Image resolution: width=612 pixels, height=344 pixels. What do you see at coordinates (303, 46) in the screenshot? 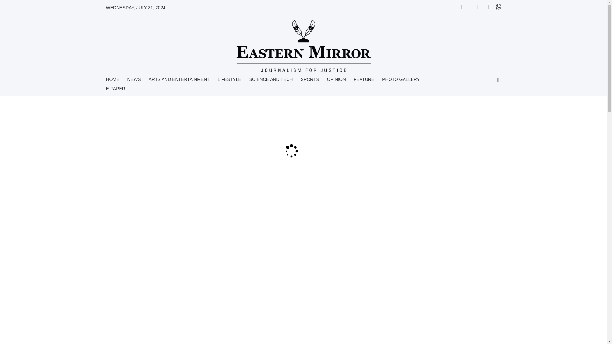
I see `Eastern Mirror` at bounding box center [303, 46].